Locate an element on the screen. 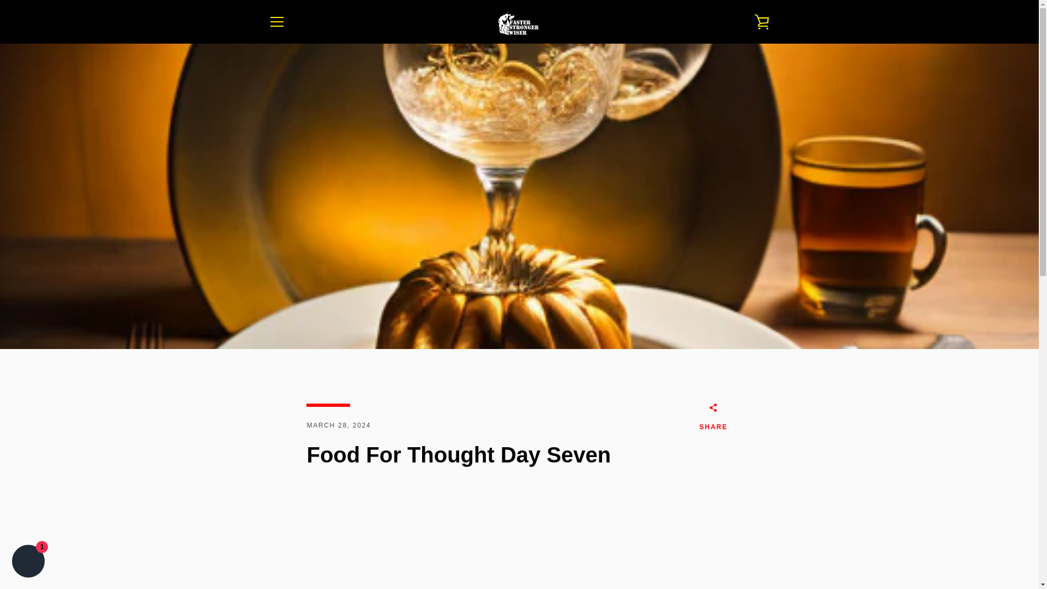  MENU is located at coordinates (276, 22).